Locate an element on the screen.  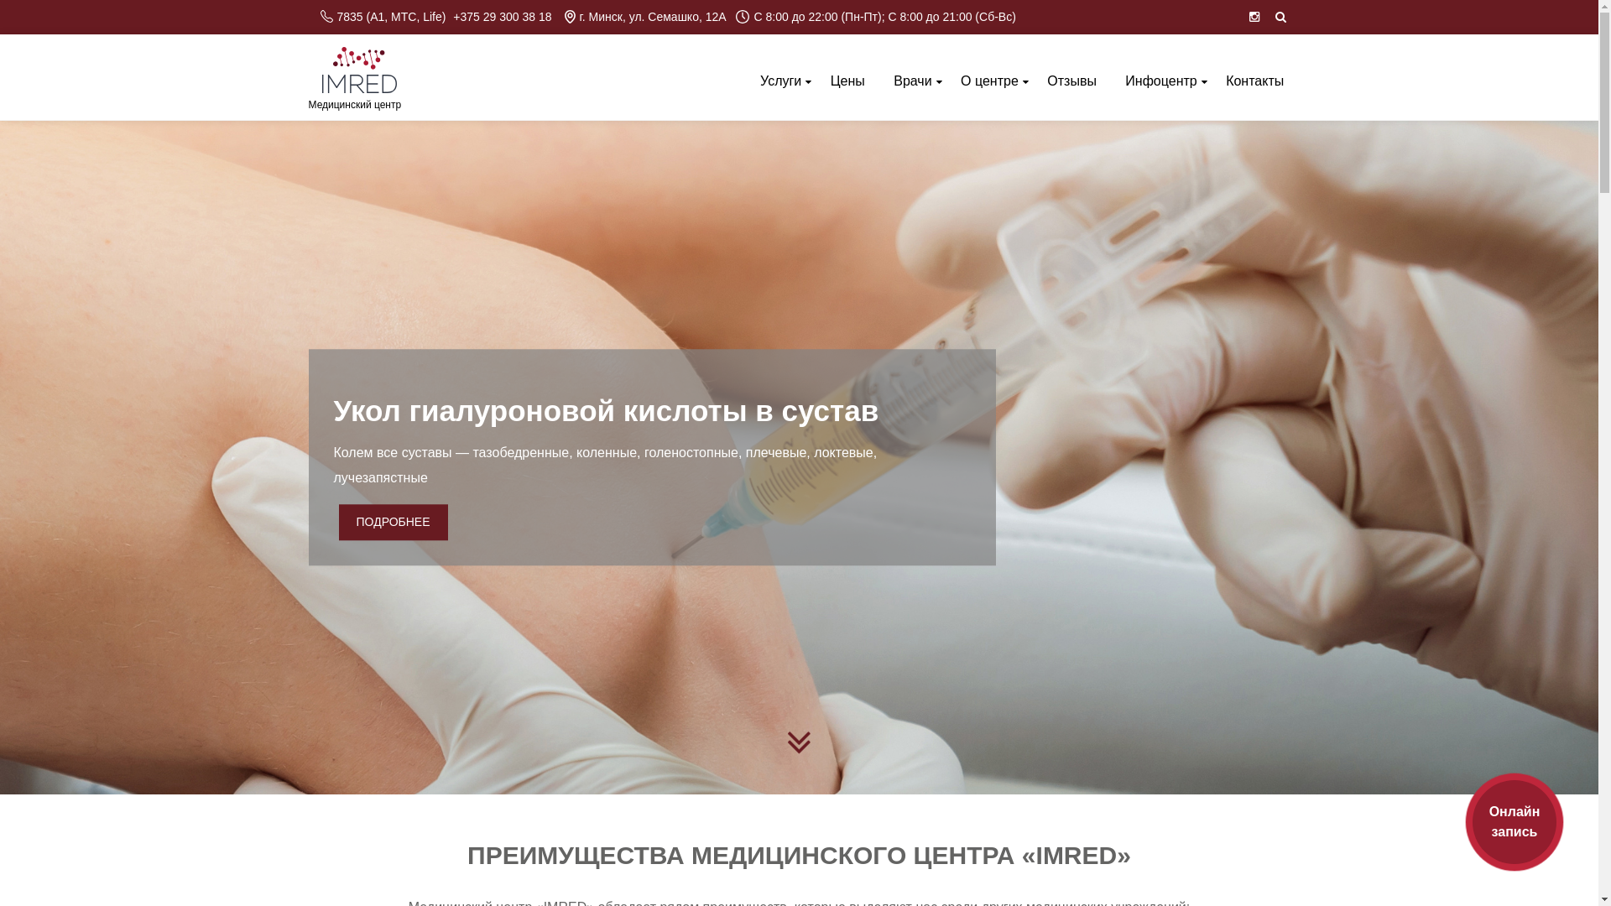
+375 29 300 38 18 is located at coordinates (504, 17).